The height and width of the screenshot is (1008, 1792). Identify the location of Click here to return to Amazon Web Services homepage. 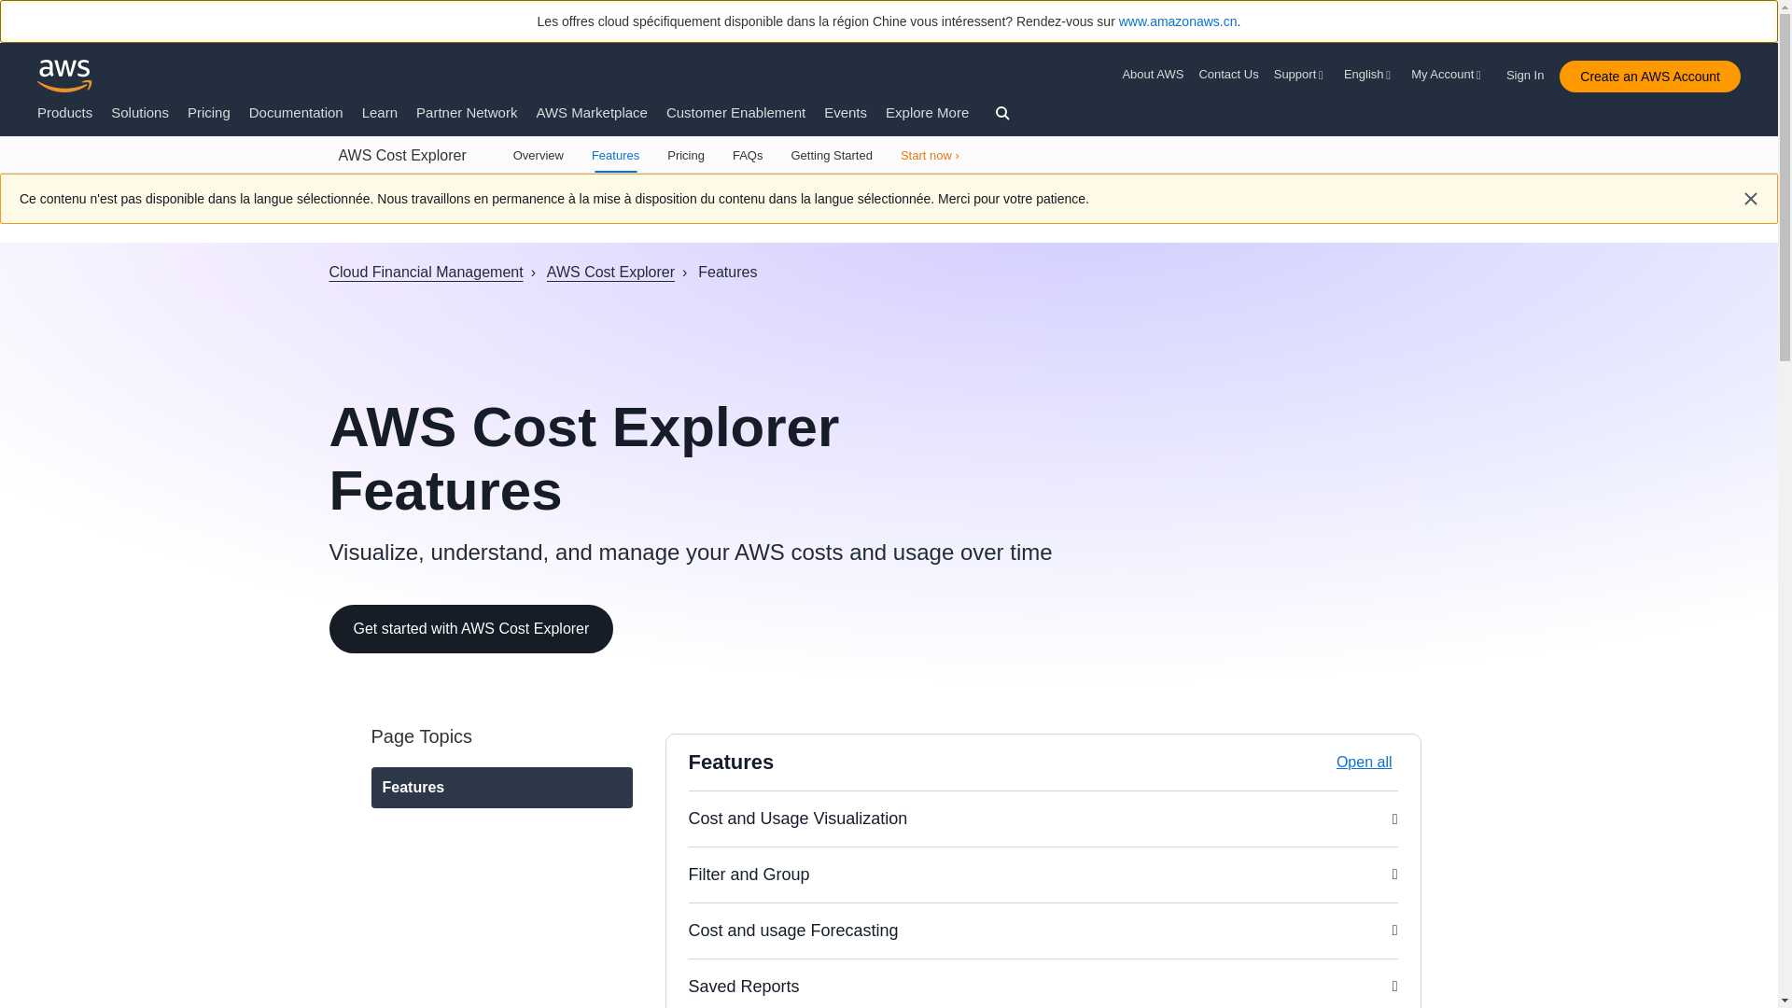
(65, 76).